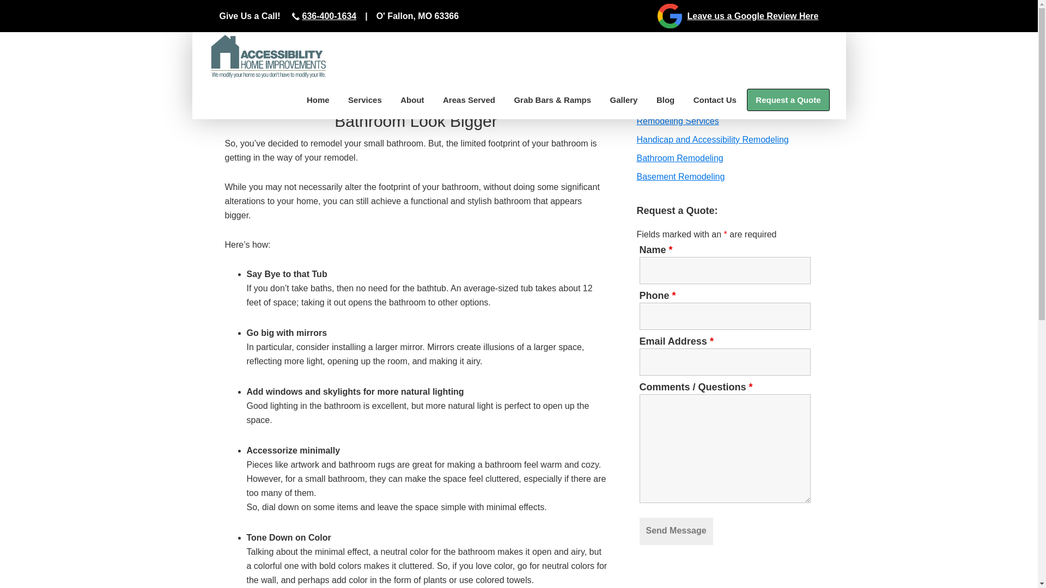 This screenshot has width=1046, height=588. What do you see at coordinates (666, 100) in the screenshot?
I see `Blog` at bounding box center [666, 100].